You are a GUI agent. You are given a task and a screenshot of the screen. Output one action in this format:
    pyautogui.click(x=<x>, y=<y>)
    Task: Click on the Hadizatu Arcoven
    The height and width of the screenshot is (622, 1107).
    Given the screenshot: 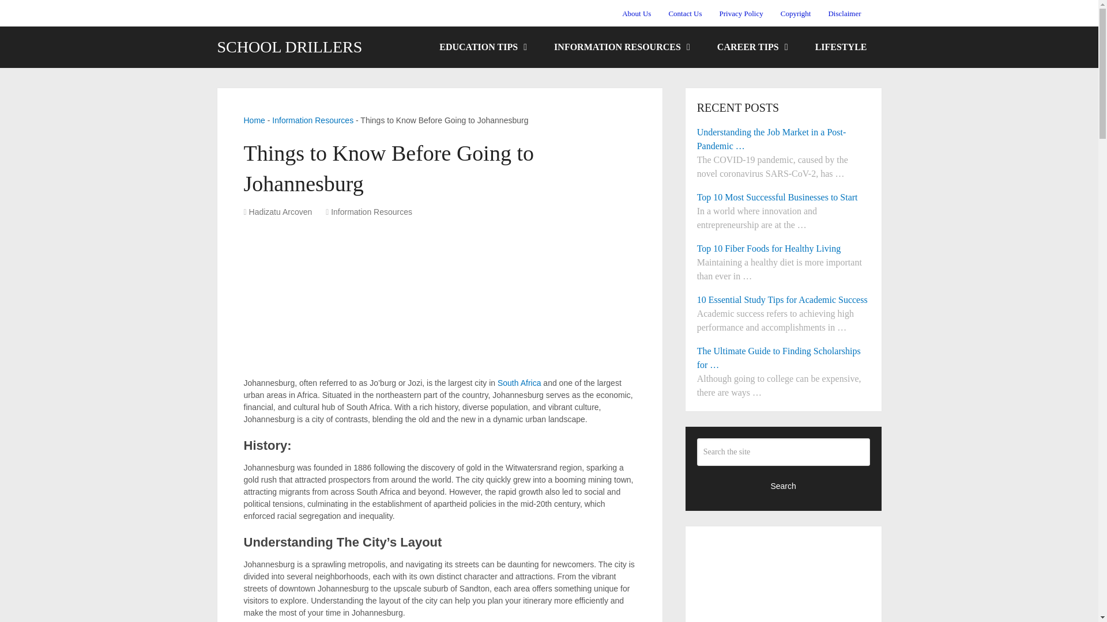 What is the action you would take?
    pyautogui.click(x=280, y=211)
    